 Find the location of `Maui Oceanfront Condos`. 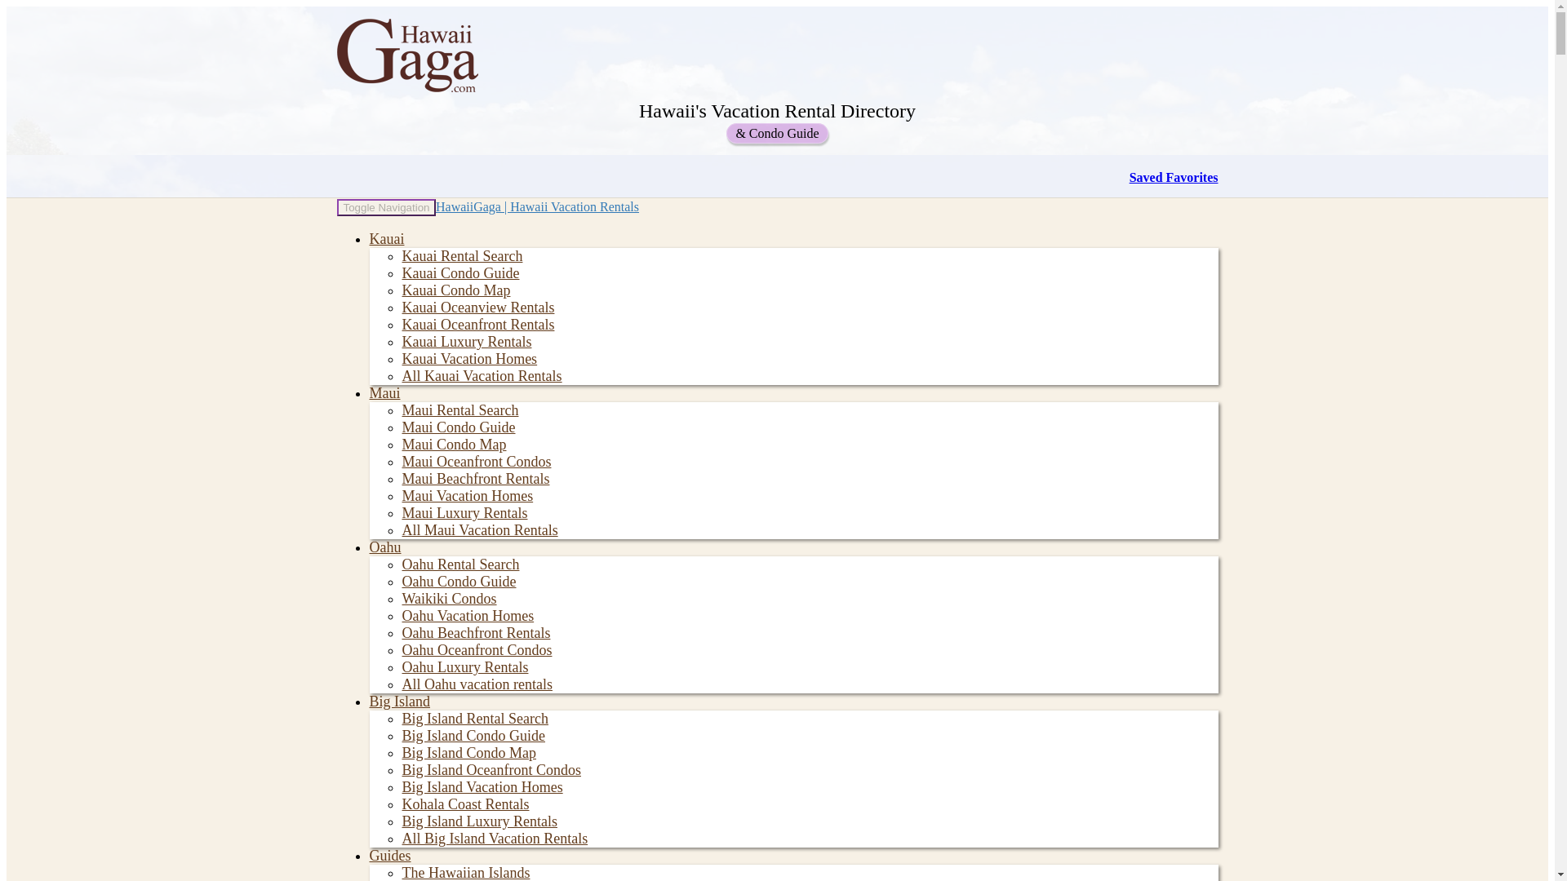

Maui Oceanfront Condos is located at coordinates (476, 462).